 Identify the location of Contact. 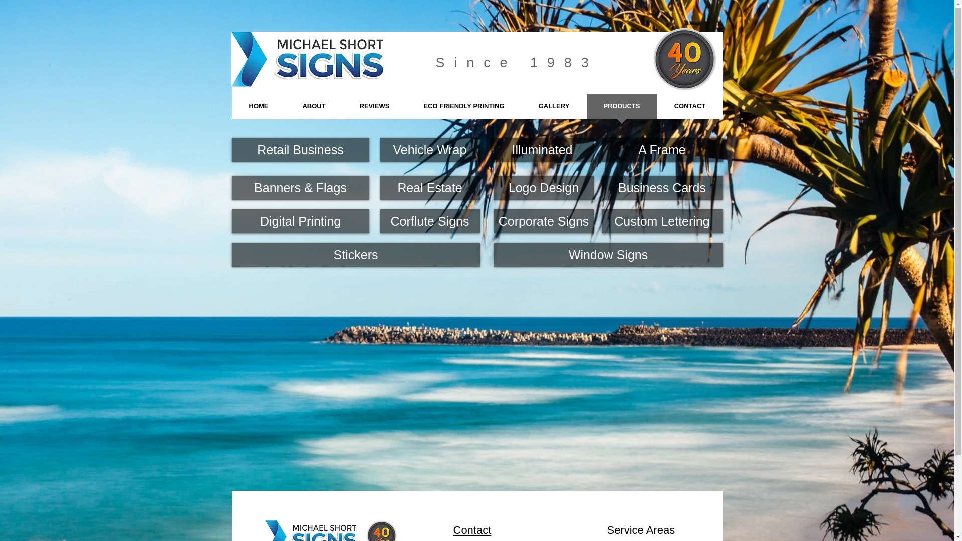
(472, 530).